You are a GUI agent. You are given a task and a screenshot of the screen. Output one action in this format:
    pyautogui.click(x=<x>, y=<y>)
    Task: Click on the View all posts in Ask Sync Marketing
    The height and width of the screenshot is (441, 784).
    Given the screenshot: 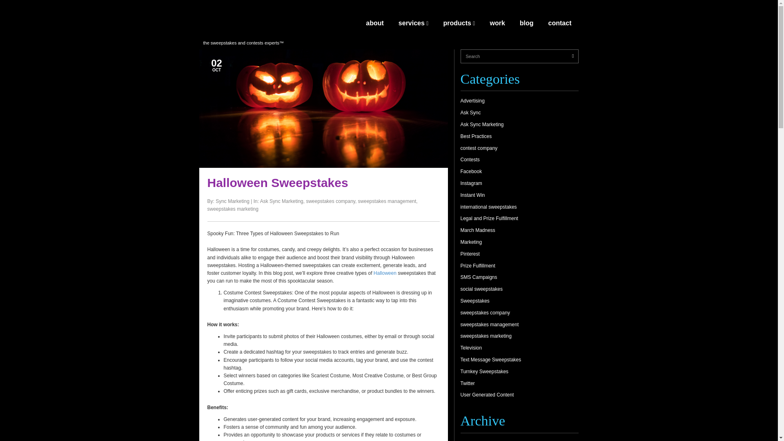 What is the action you would take?
    pyautogui.click(x=282, y=201)
    